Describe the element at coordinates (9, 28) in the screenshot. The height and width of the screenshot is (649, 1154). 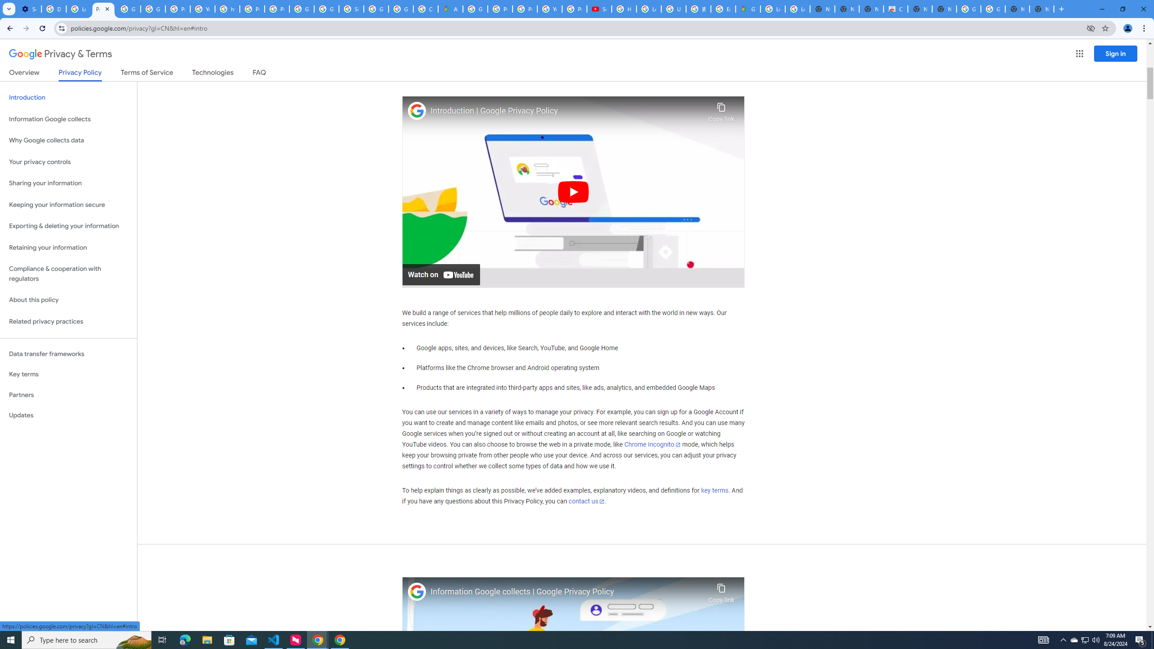
I see `Back` at that location.